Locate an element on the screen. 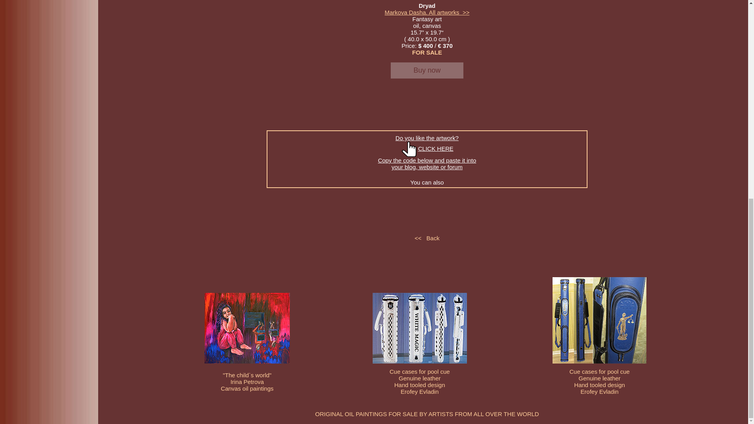 The image size is (754, 424). Click To Visit Artist Gallery is located at coordinates (427, 12).